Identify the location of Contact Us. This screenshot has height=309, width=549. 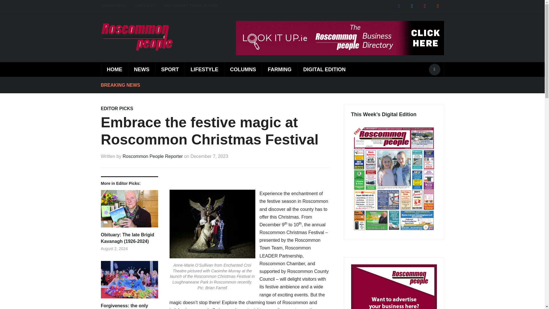
(149, 6).